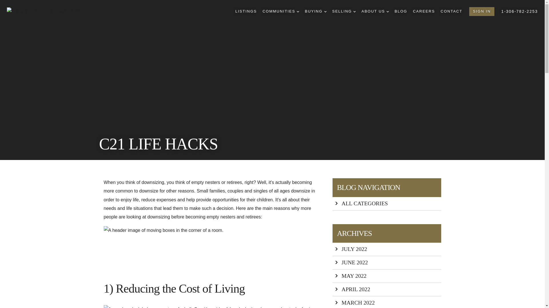 Image resolution: width=549 pixels, height=308 pixels. I want to click on CAREERS, so click(424, 11).